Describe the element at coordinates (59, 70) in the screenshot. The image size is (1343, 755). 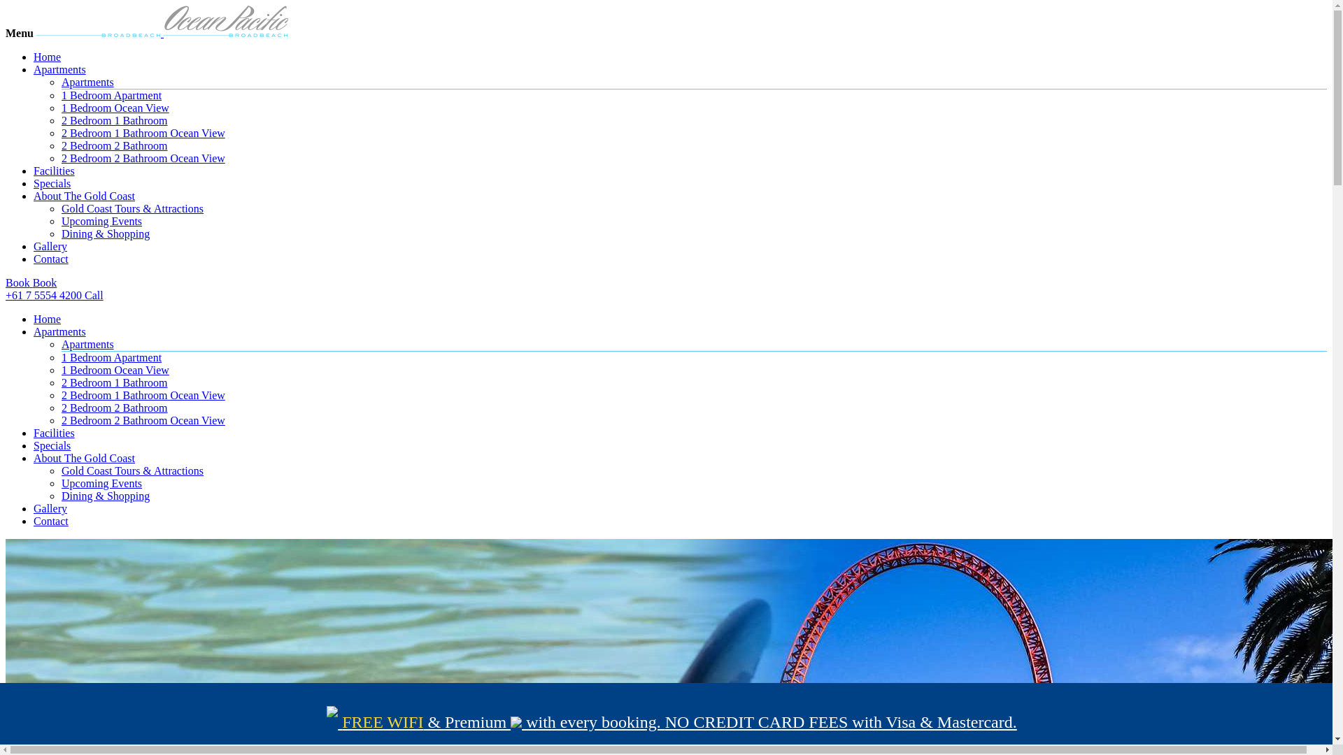
I see `Apartments` at that location.